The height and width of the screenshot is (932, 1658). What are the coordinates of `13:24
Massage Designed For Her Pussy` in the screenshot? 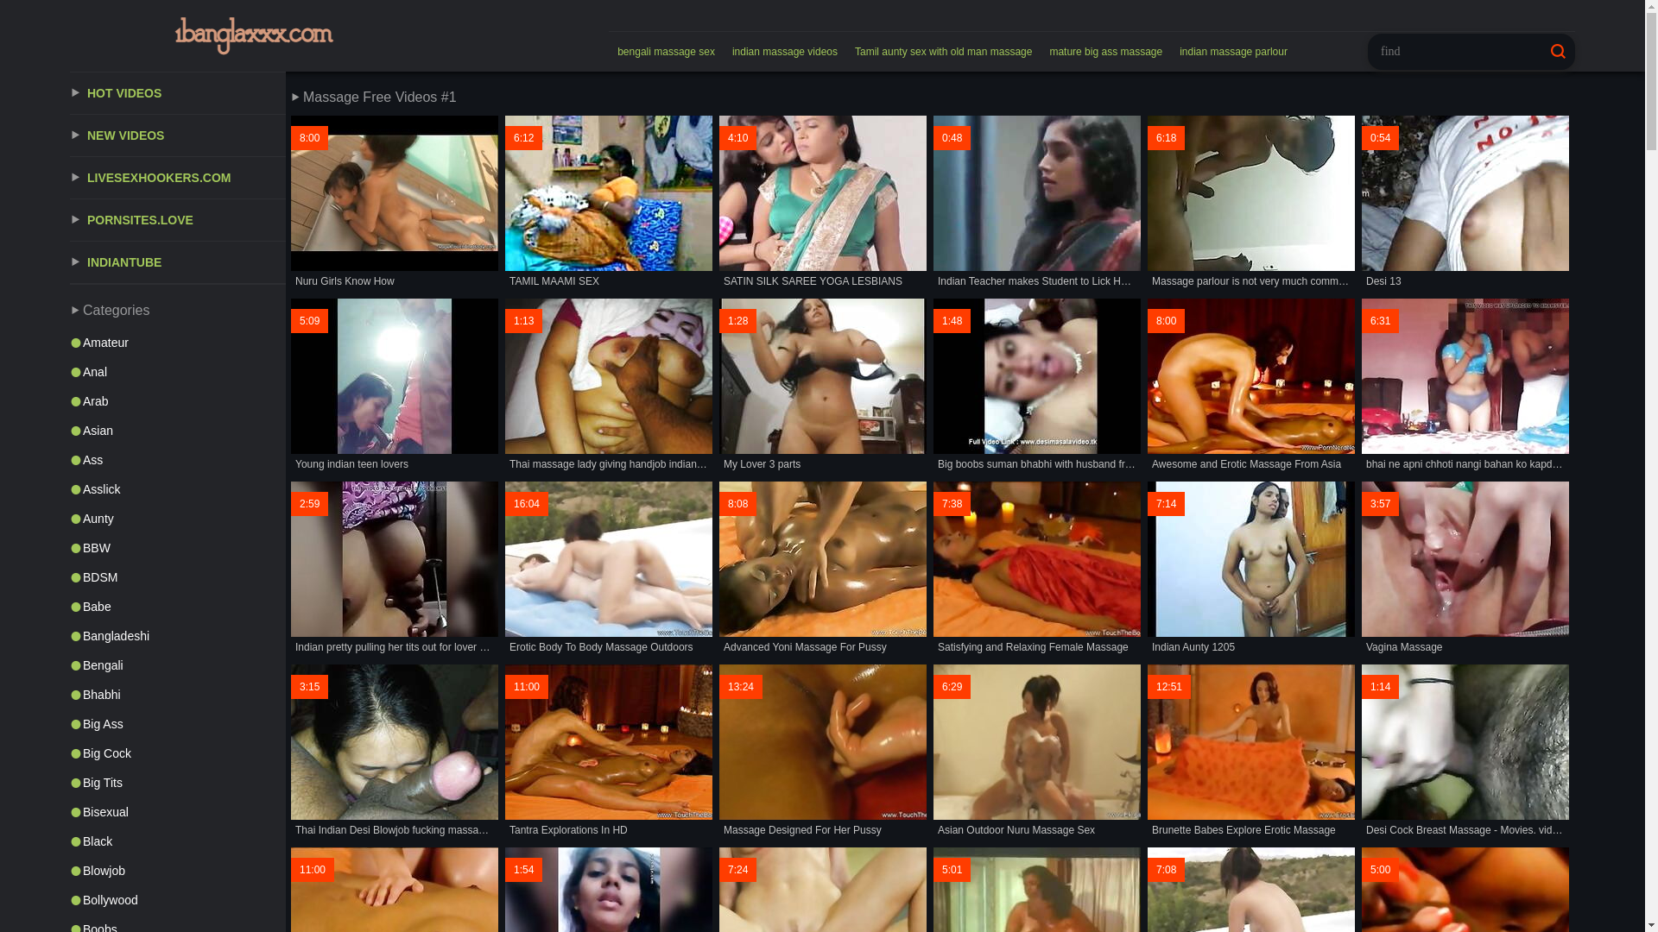 It's located at (823, 753).